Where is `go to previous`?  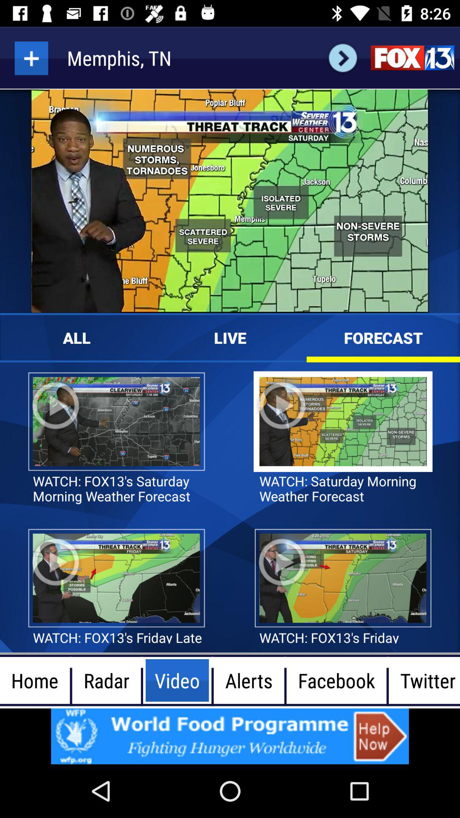 go to previous is located at coordinates (342, 58).